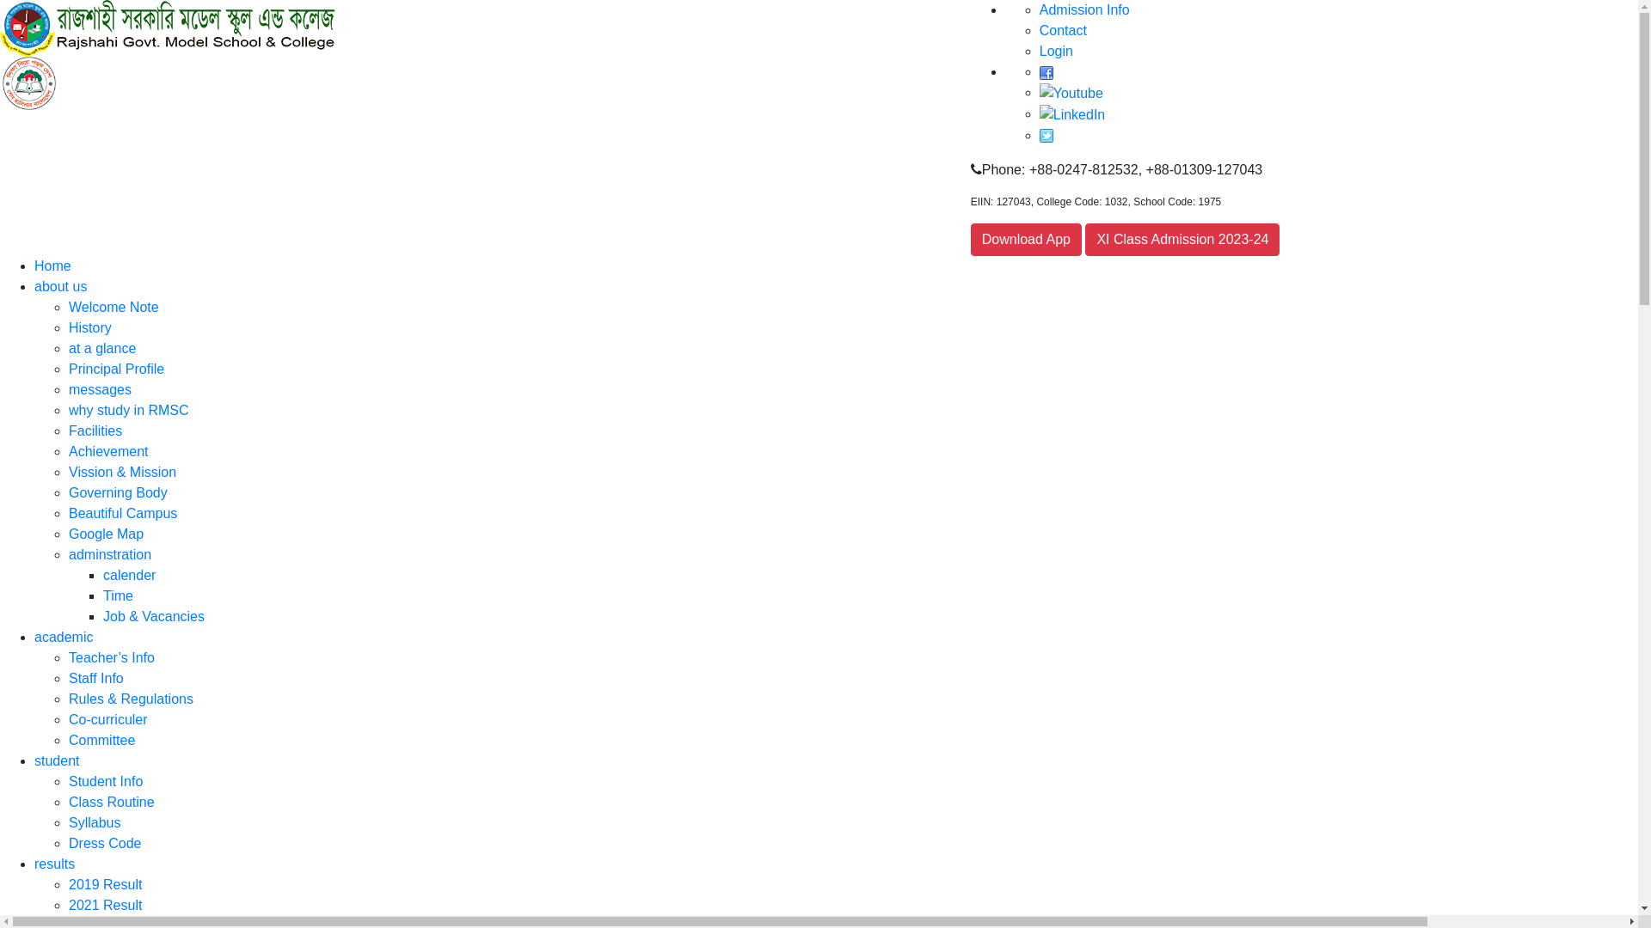  I want to click on 2019 Result, so click(105, 885).